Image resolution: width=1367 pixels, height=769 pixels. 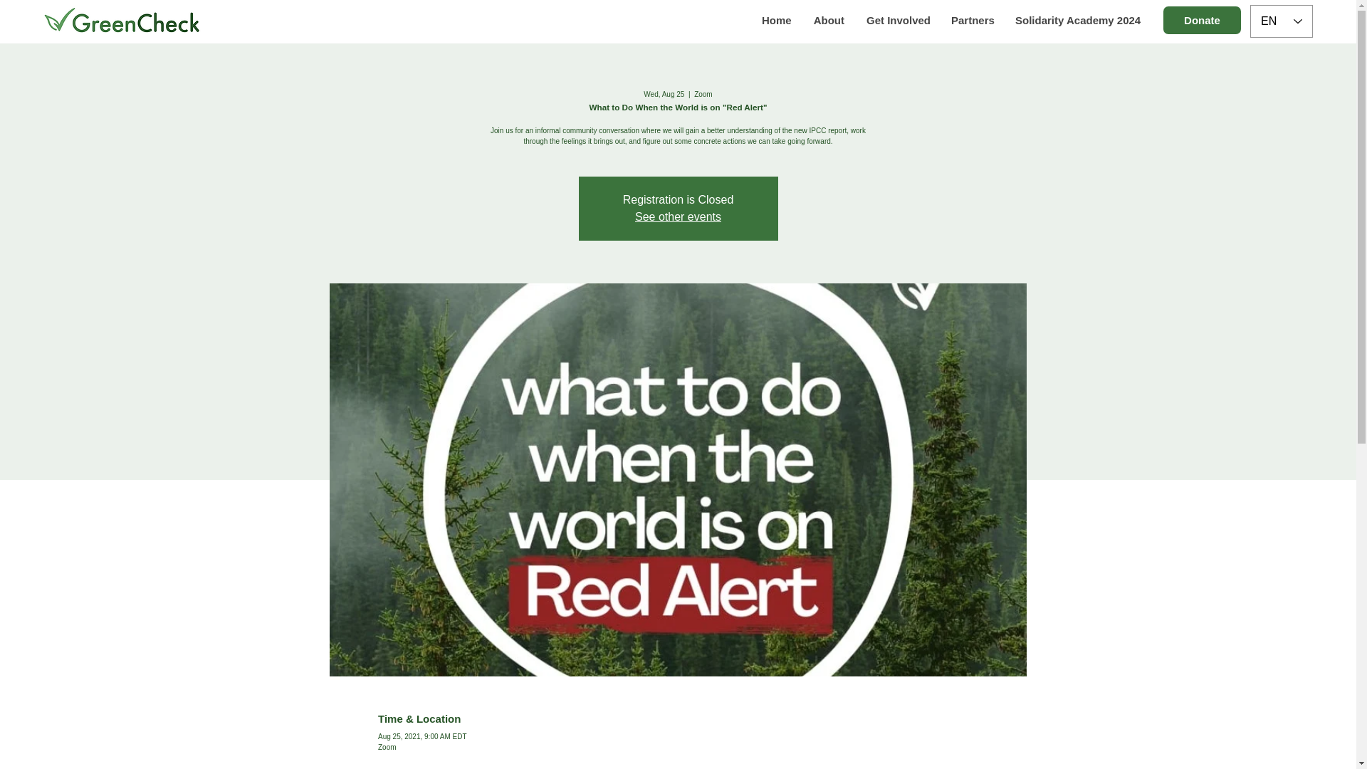 What do you see at coordinates (828, 20) in the screenshot?
I see `About` at bounding box center [828, 20].